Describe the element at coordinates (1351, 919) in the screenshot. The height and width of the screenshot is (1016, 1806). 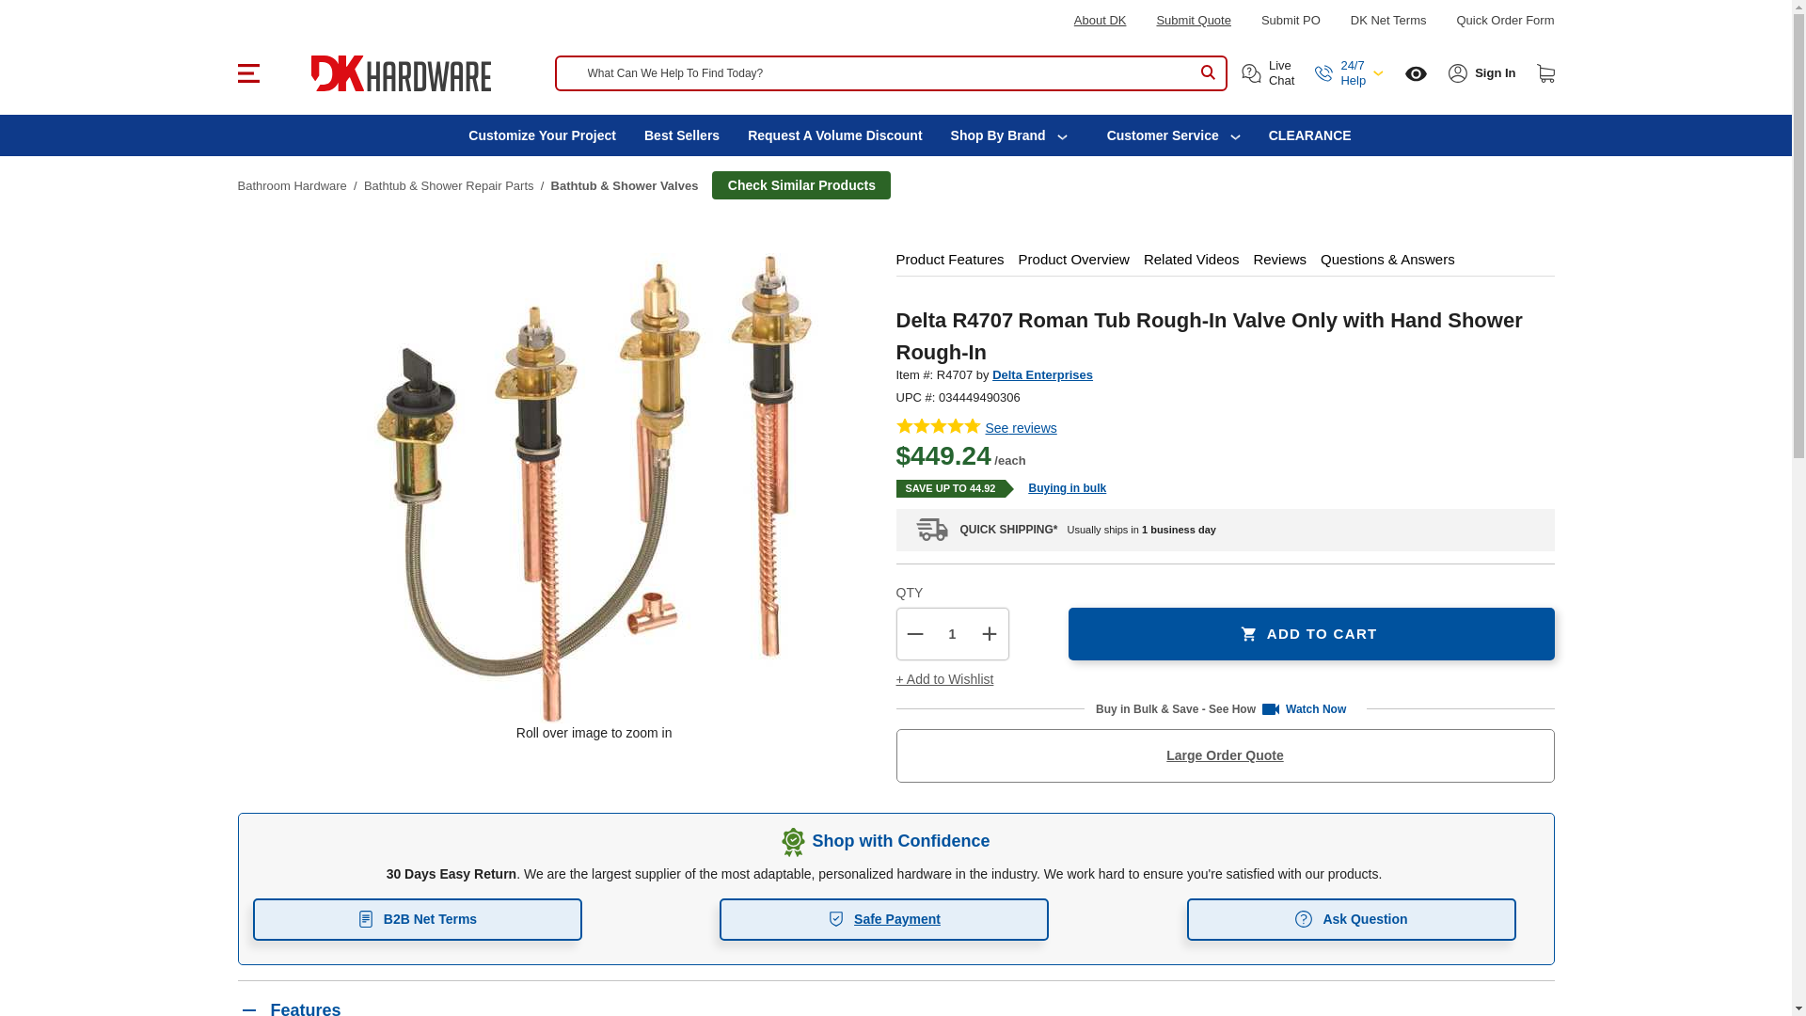
I see `Ask Question` at that location.